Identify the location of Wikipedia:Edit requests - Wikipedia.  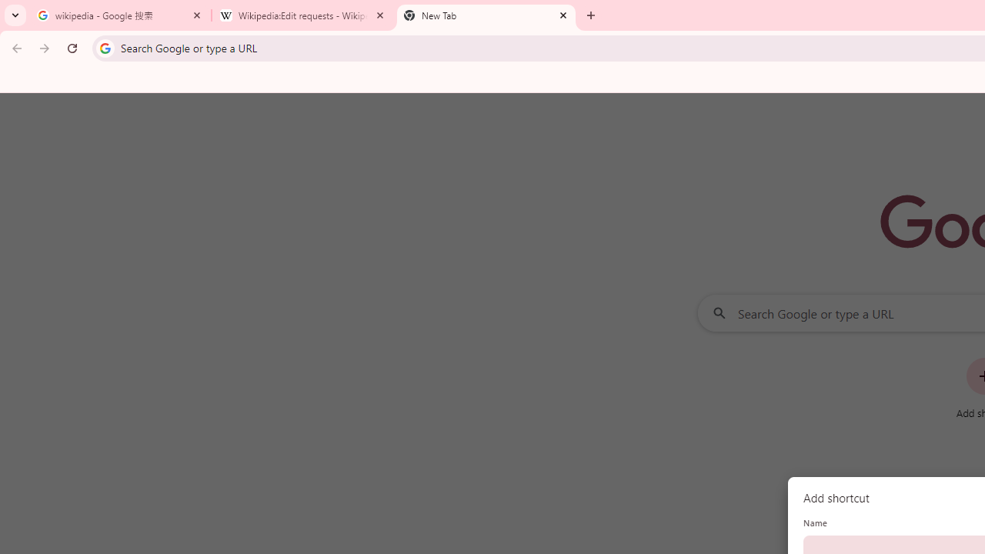
(303, 15).